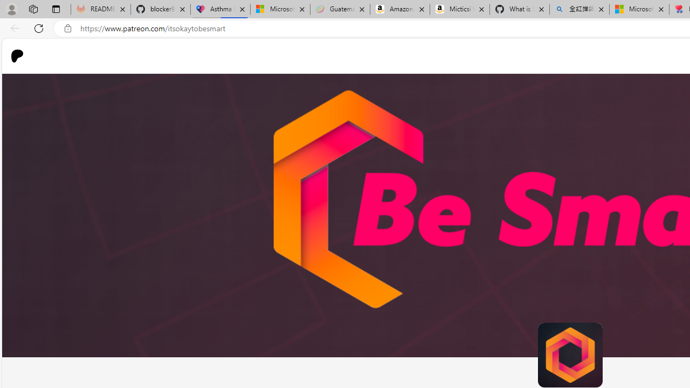 The height and width of the screenshot is (388, 690). Describe the element at coordinates (22, 56) in the screenshot. I see `Go to home page` at that location.